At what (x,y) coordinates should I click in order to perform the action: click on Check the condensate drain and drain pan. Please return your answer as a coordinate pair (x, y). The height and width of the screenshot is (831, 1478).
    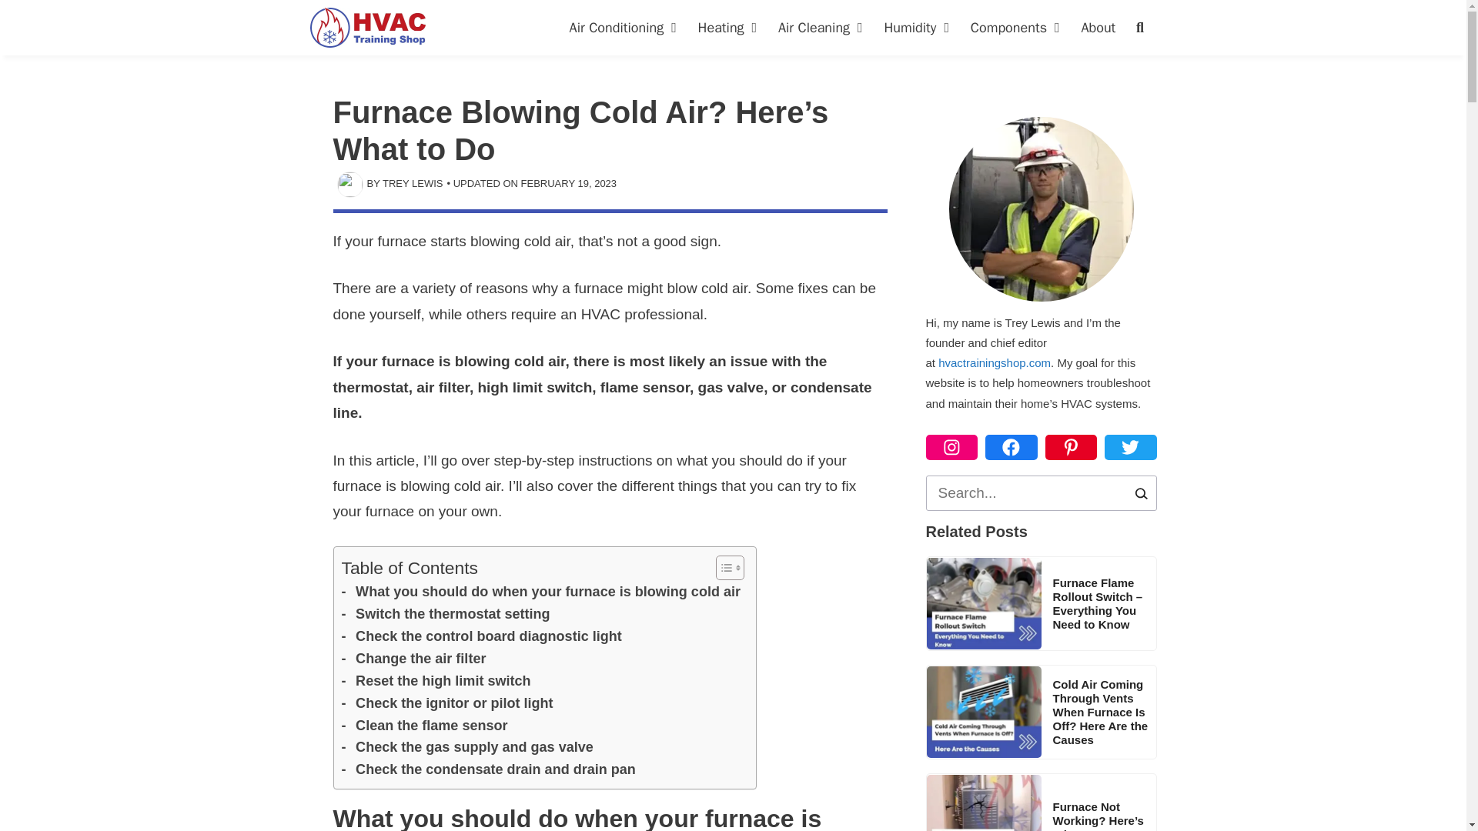
    Looking at the image, I should click on (488, 769).